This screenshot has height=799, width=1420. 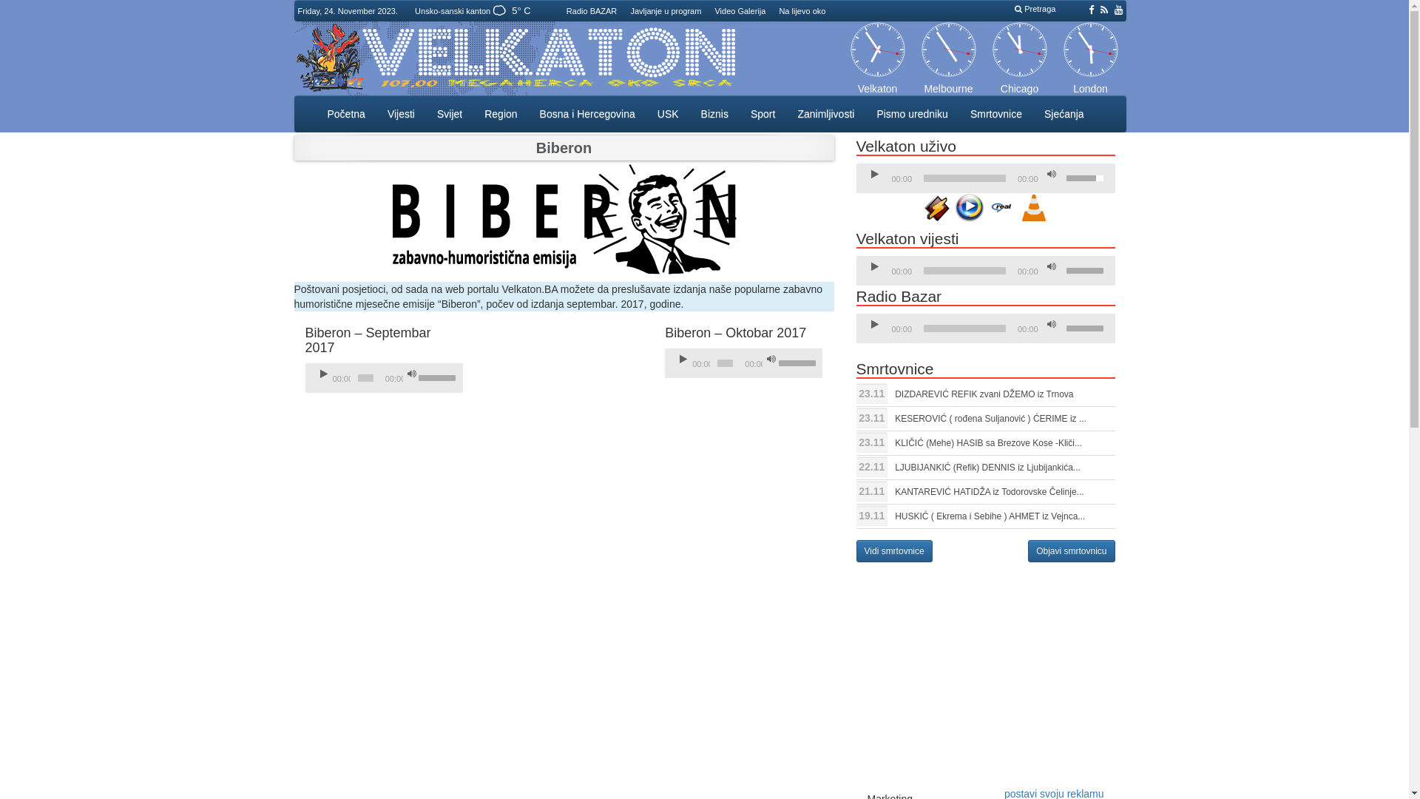 I want to click on Vijesti, so click(x=401, y=114).